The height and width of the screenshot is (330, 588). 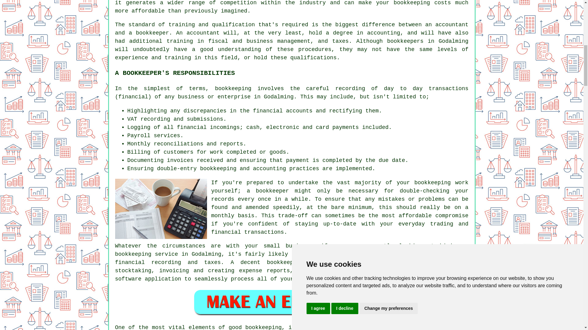 I want to click on accountant, so click(x=203, y=33).